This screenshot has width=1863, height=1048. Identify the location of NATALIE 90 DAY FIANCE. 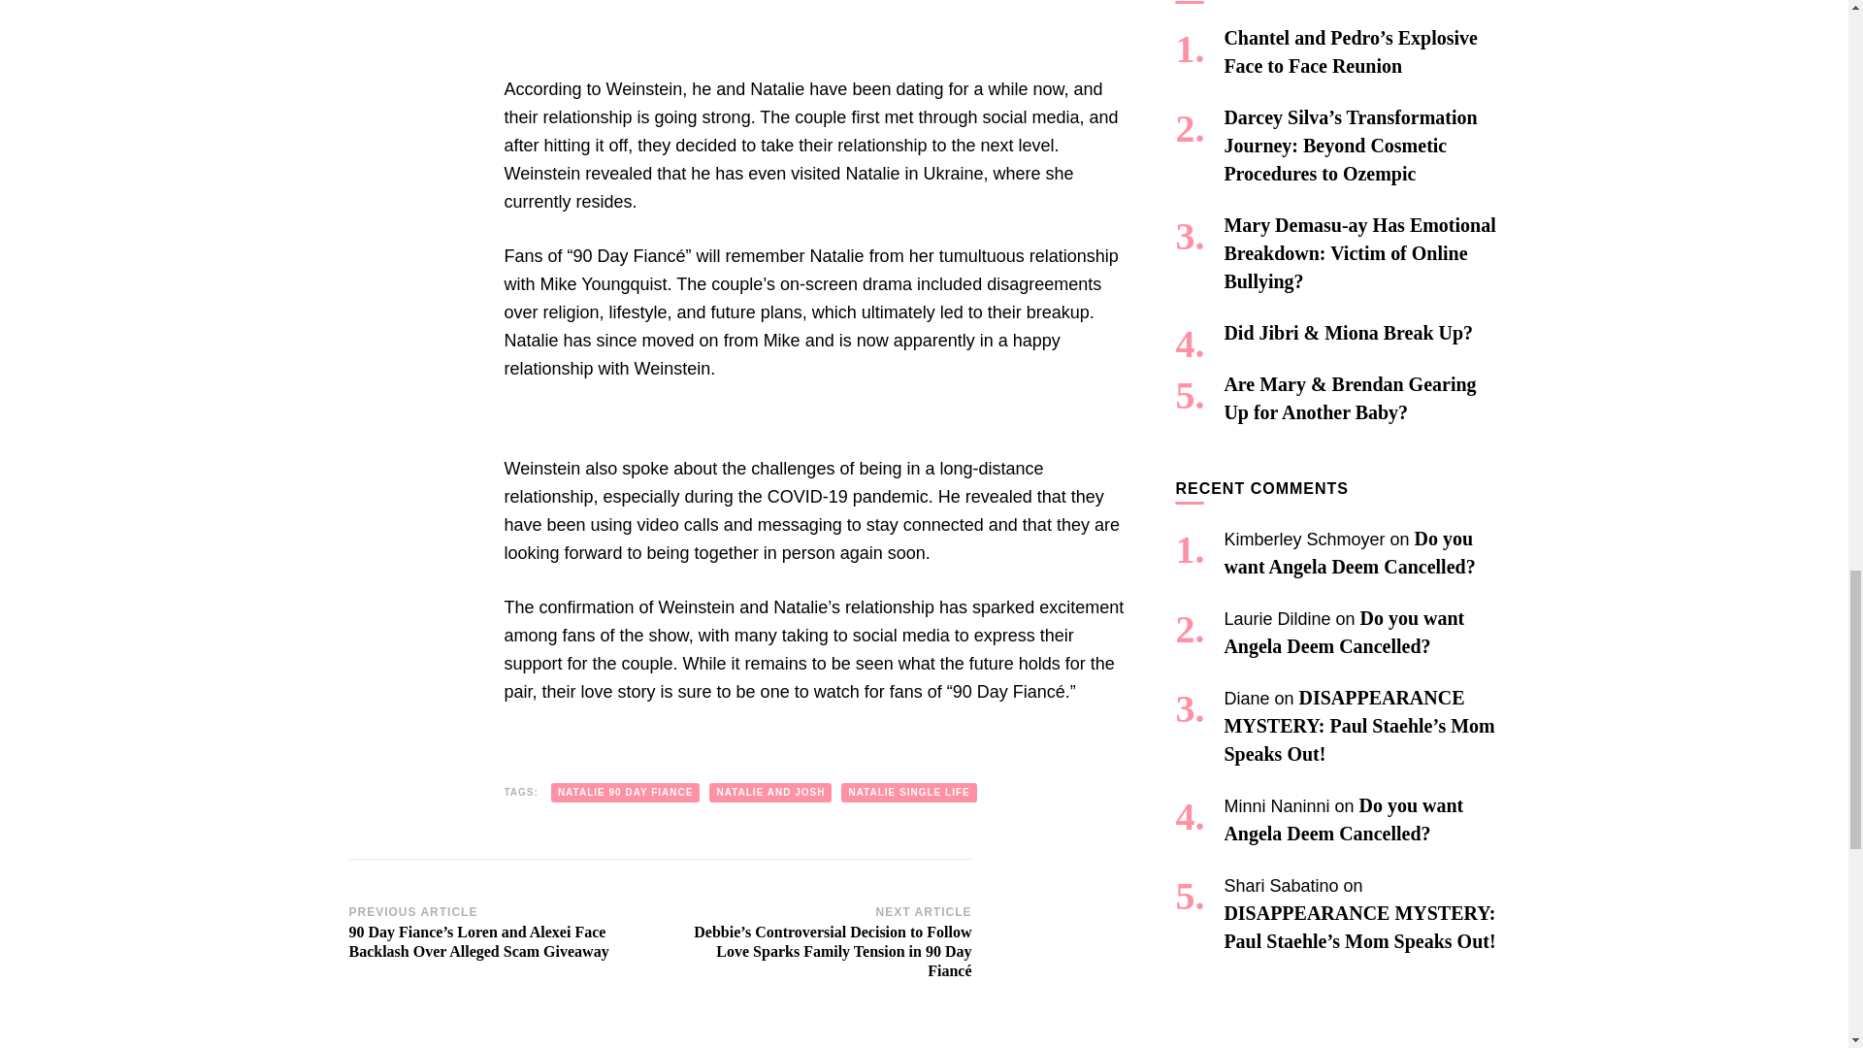
(625, 792).